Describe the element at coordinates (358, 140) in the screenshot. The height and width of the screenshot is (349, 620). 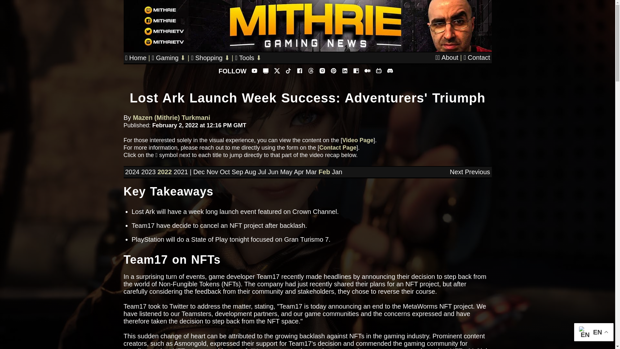
I see `Video Page` at that location.